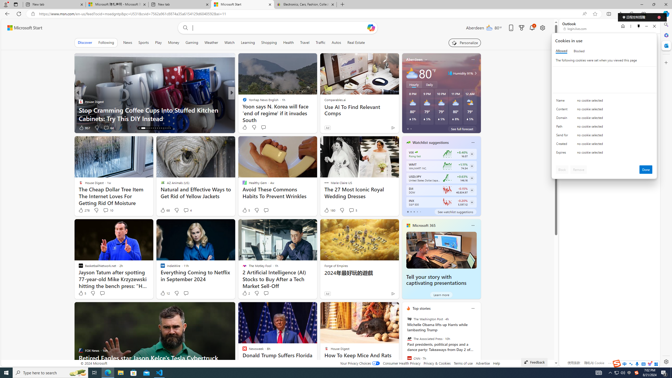 Image resolution: width=672 pixels, height=378 pixels. Describe the element at coordinates (266, 128) in the screenshot. I see `View comments 13 Comment` at that location.